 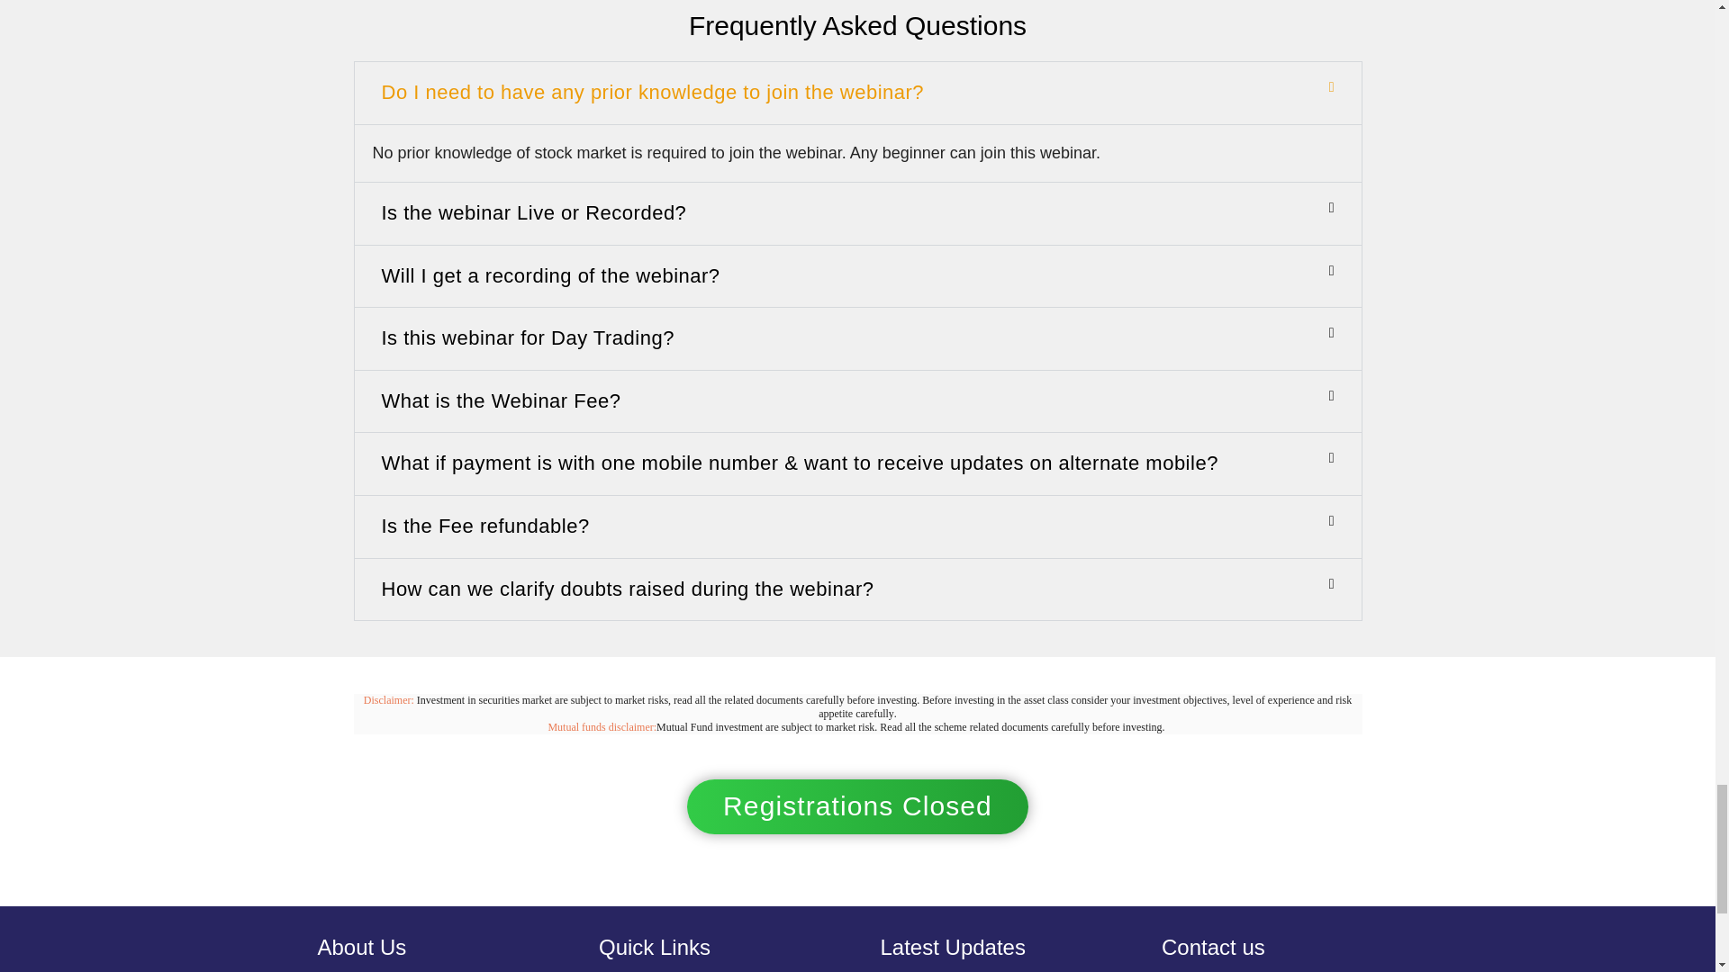 I want to click on Is the Fee refundable?, so click(x=485, y=526).